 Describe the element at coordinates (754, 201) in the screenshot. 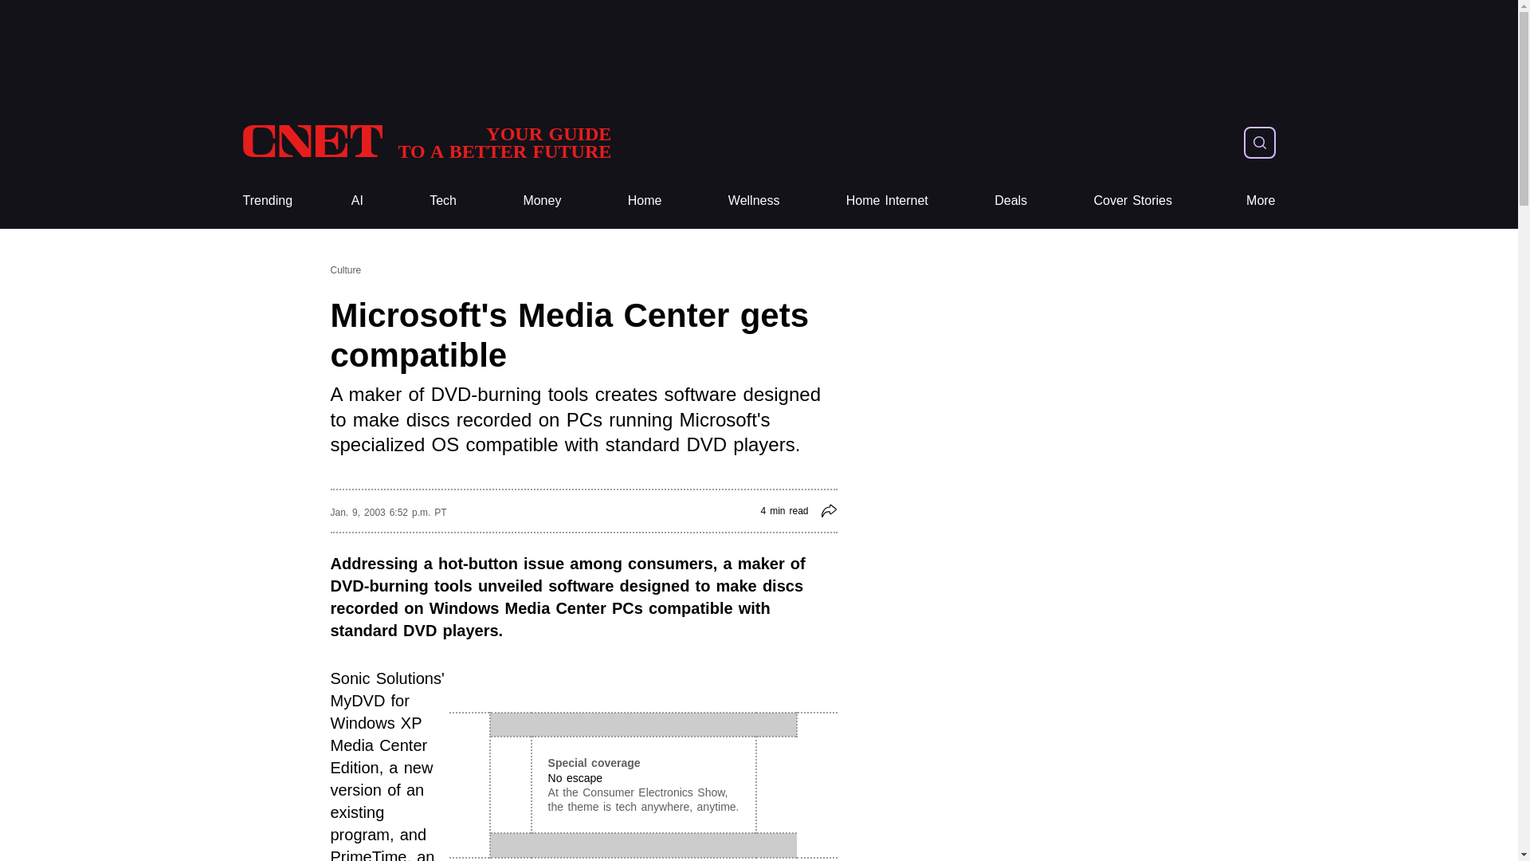

I see `Home Internet` at that location.